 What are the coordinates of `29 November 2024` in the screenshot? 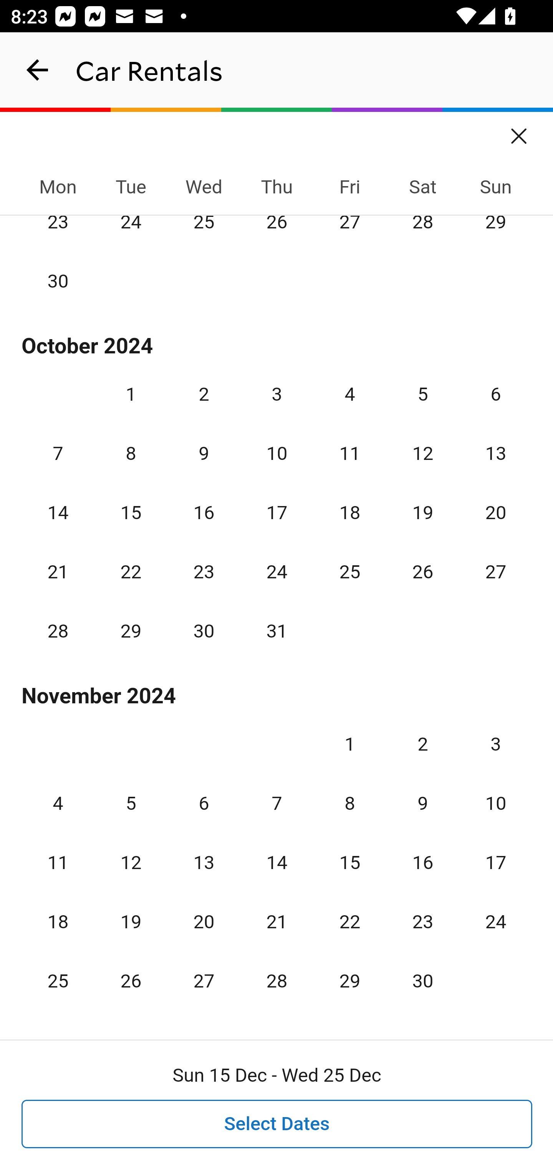 It's located at (350, 980).